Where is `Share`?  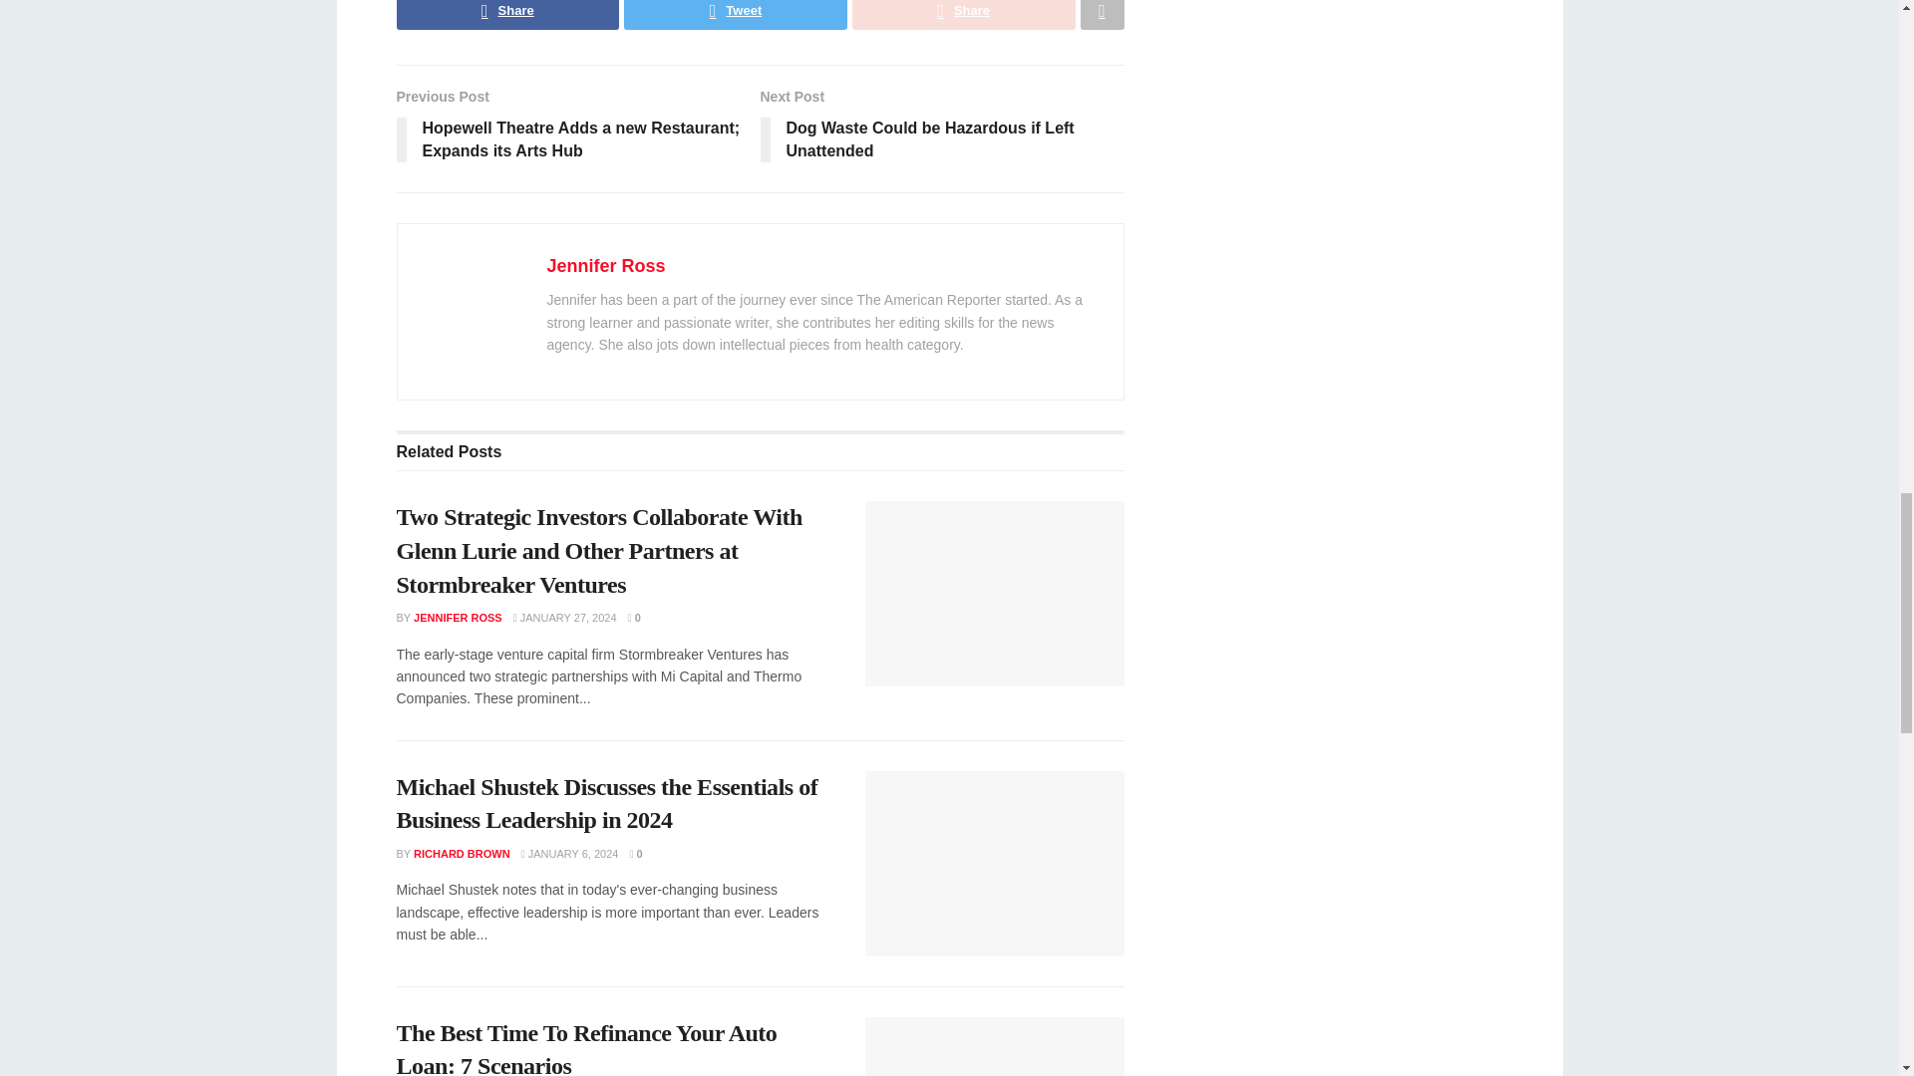 Share is located at coordinates (508, 15).